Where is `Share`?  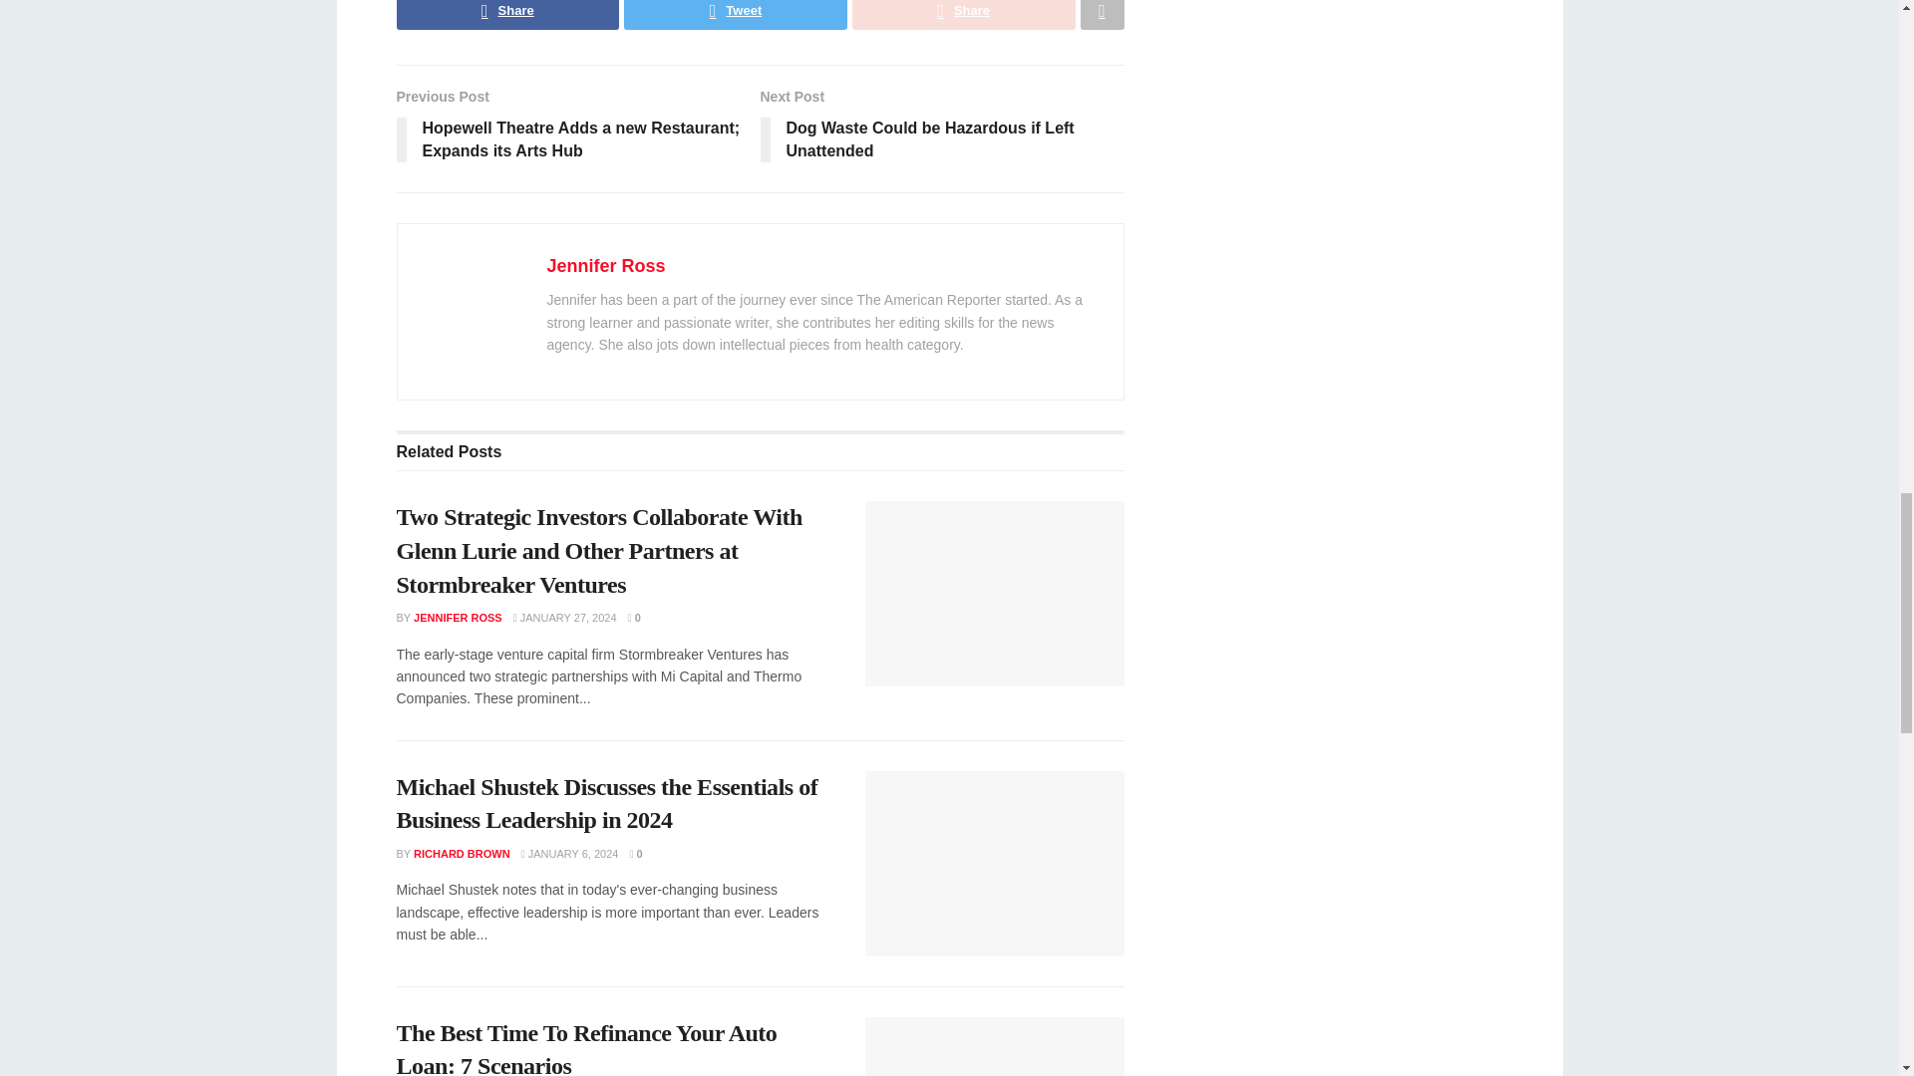 Share is located at coordinates (508, 15).